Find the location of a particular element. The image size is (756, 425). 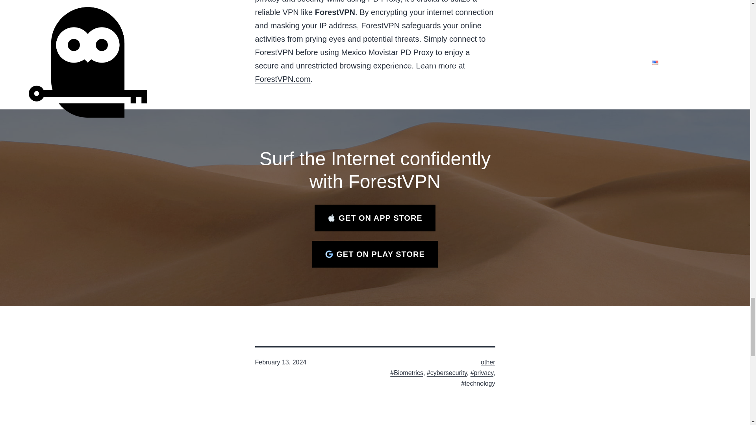

GET ON APP STORE is located at coordinates (375, 218).